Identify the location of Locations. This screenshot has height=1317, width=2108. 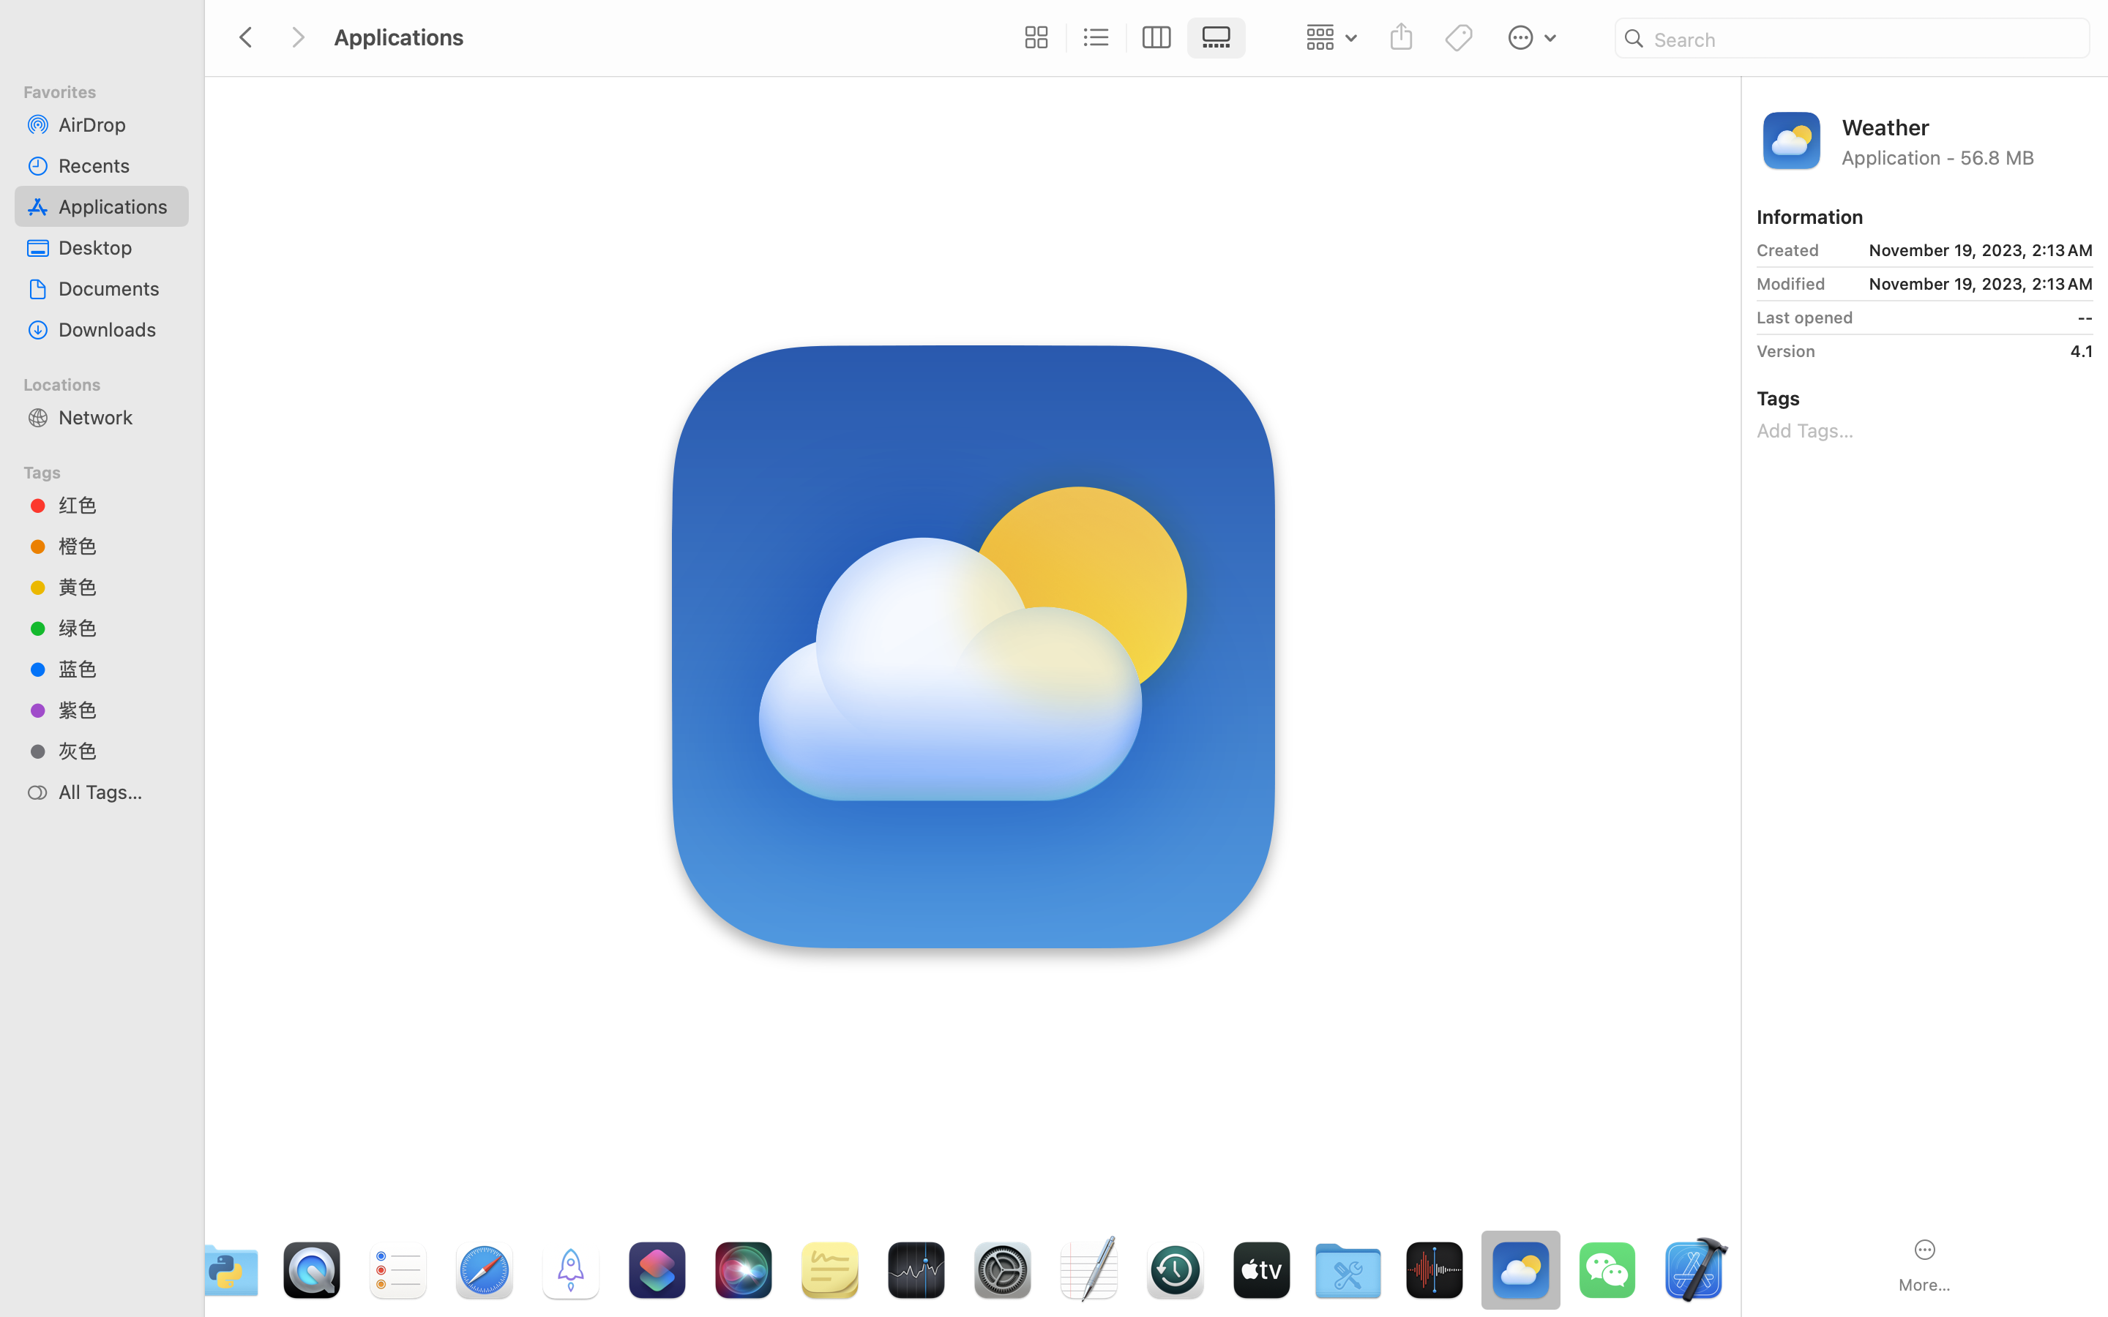
(111, 383).